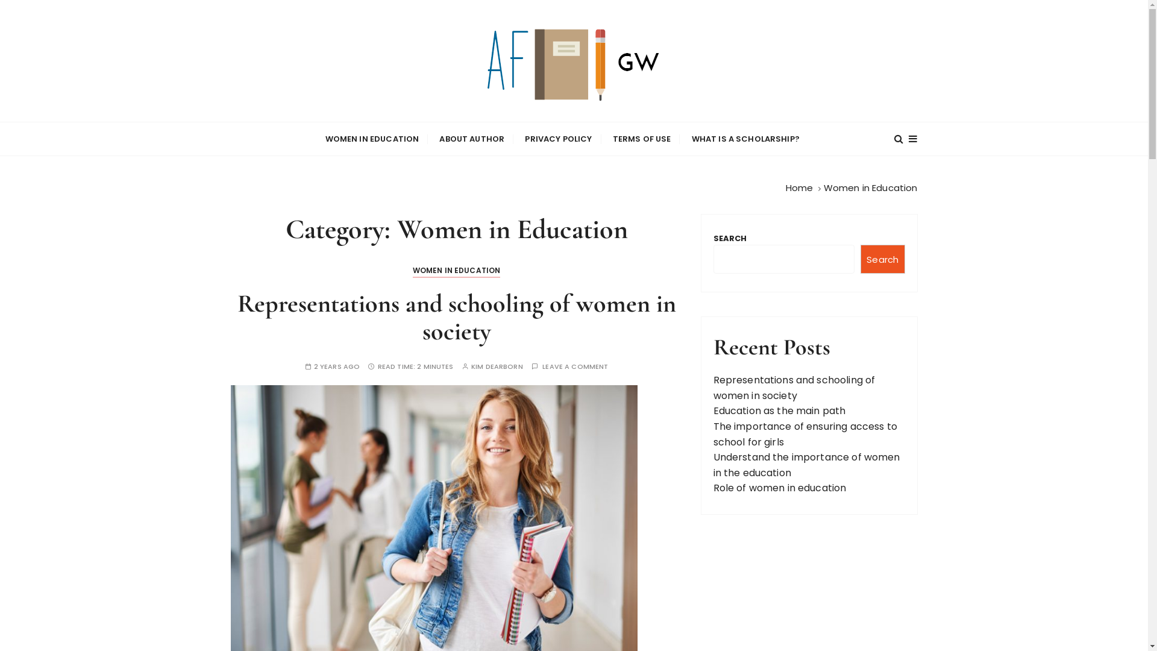  I want to click on WOMEN IN EDUCATION, so click(372, 139).